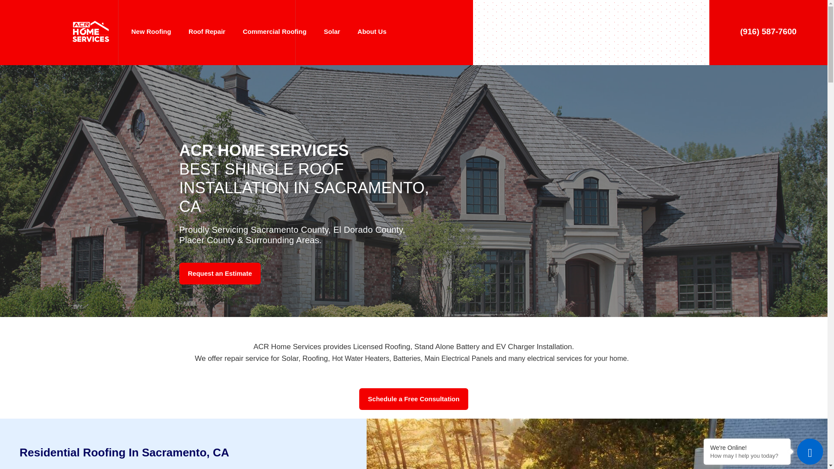 The height and width of the screenshot is (469, 834). I want to click on Commercial Roofing, so click(275, 31).